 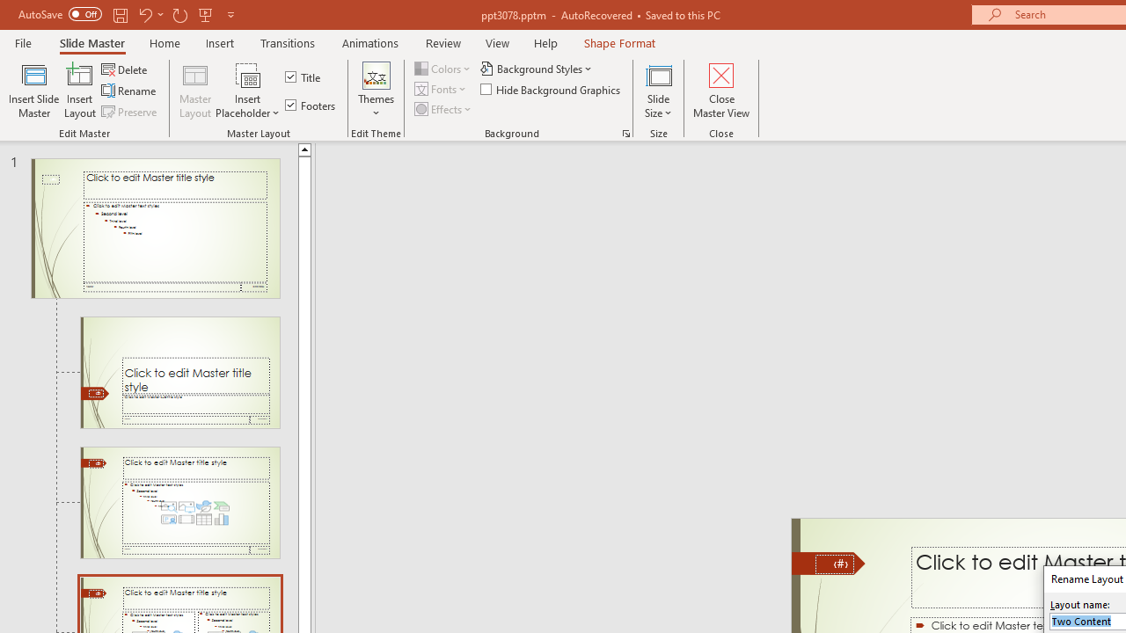 I want to click on Undo <ApplyStyleToDoc>b__0, so click(x=255, y=28).